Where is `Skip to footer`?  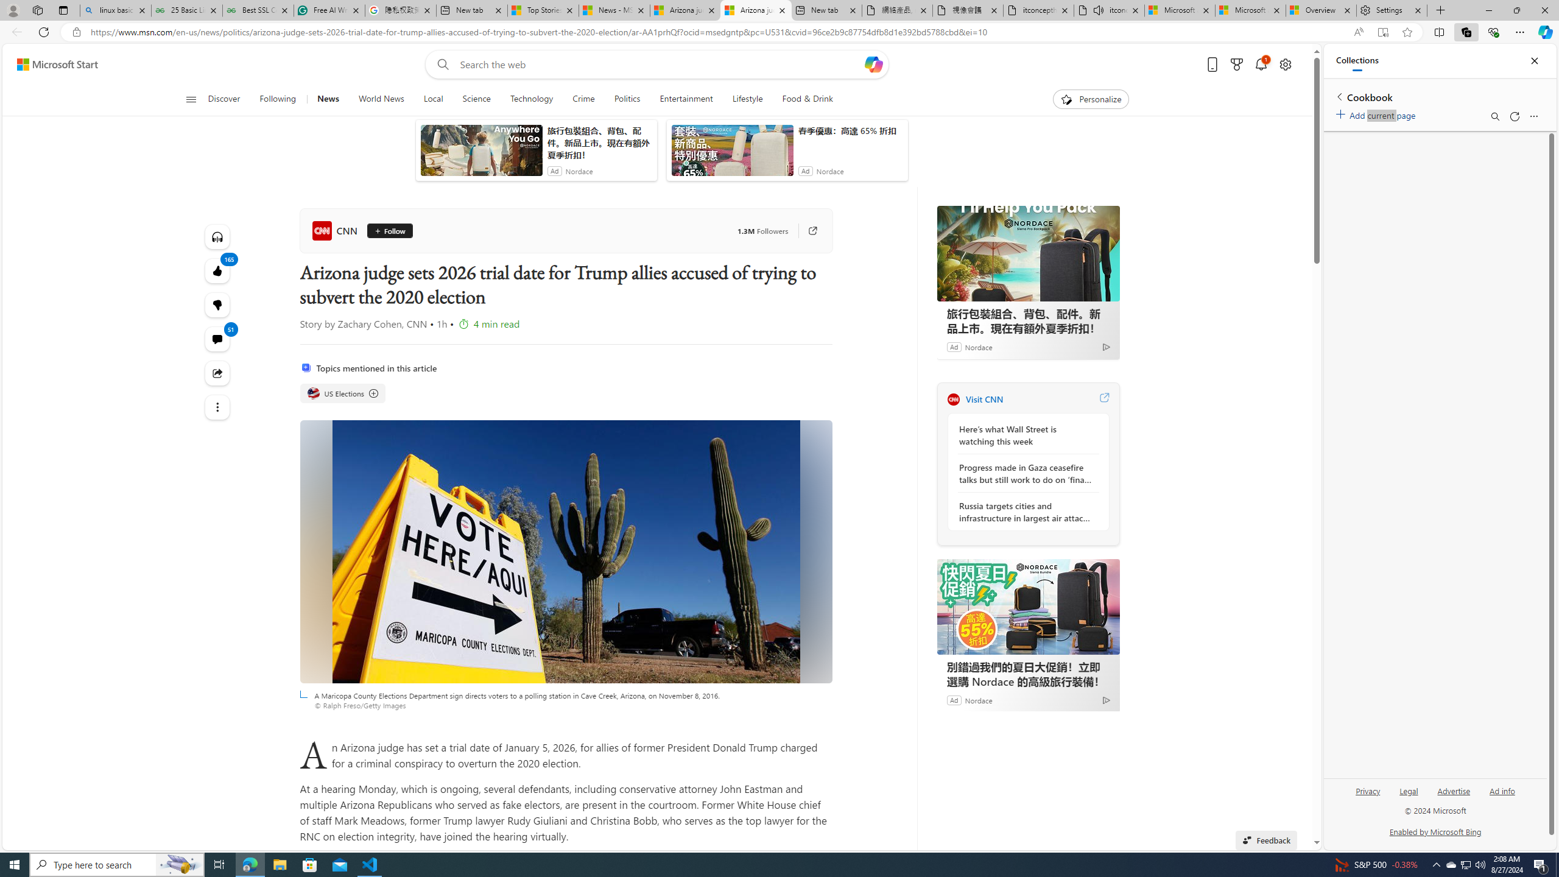 Skip to footer is located at coordinates (50, 65).